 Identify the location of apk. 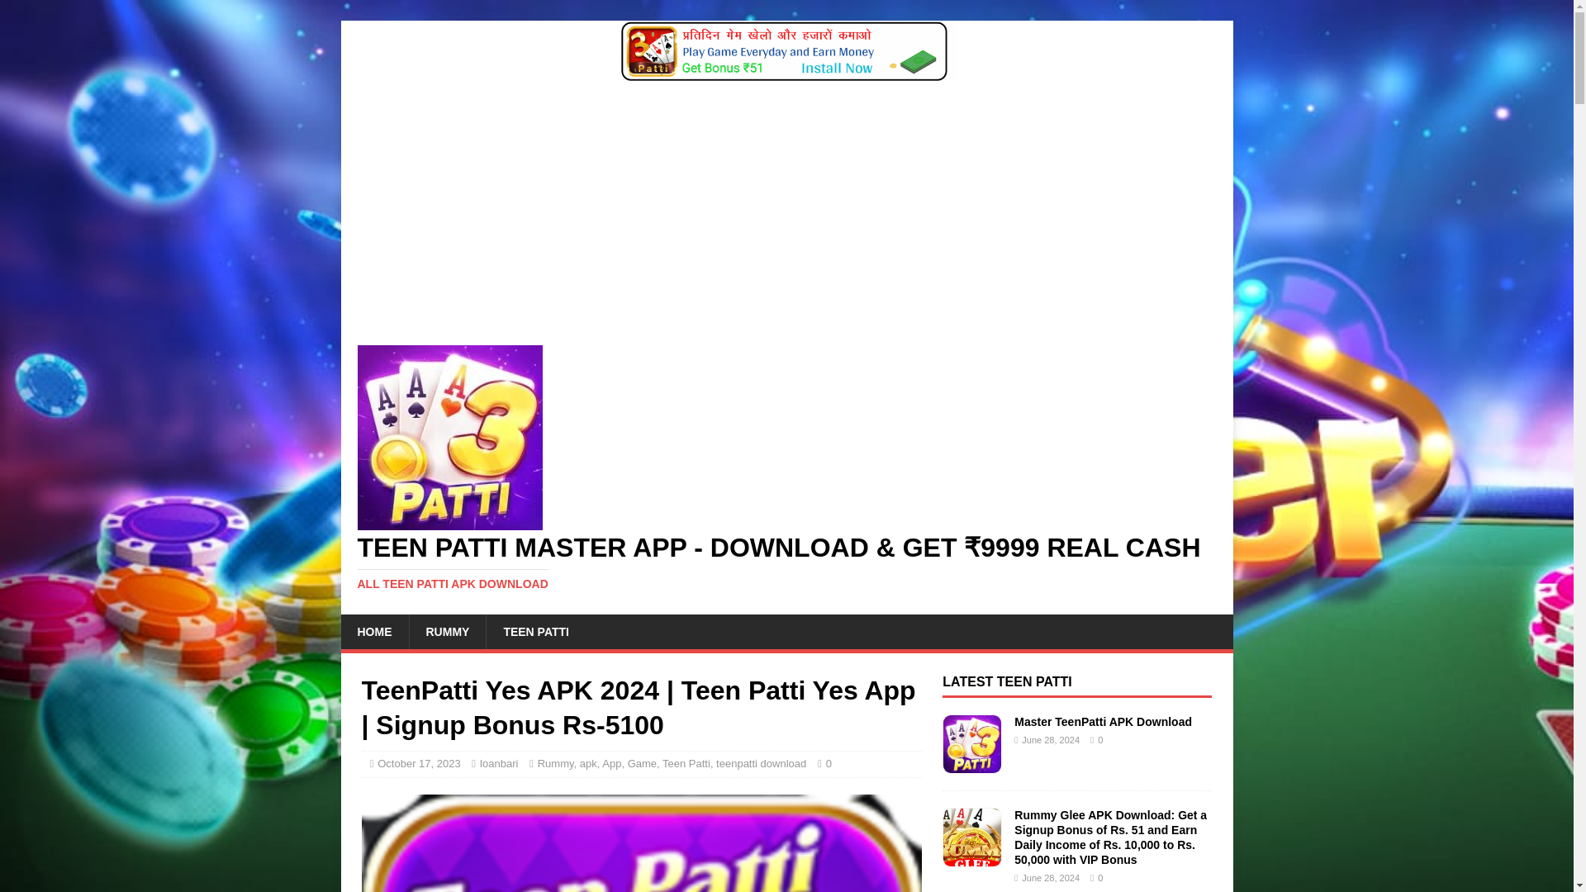
(588, 763).